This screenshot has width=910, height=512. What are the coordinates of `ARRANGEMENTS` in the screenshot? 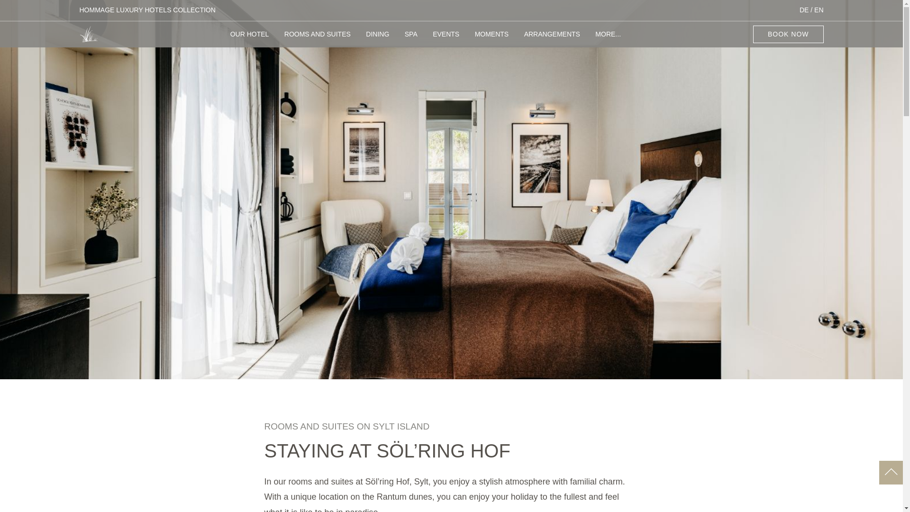 It's located at (552, 39).